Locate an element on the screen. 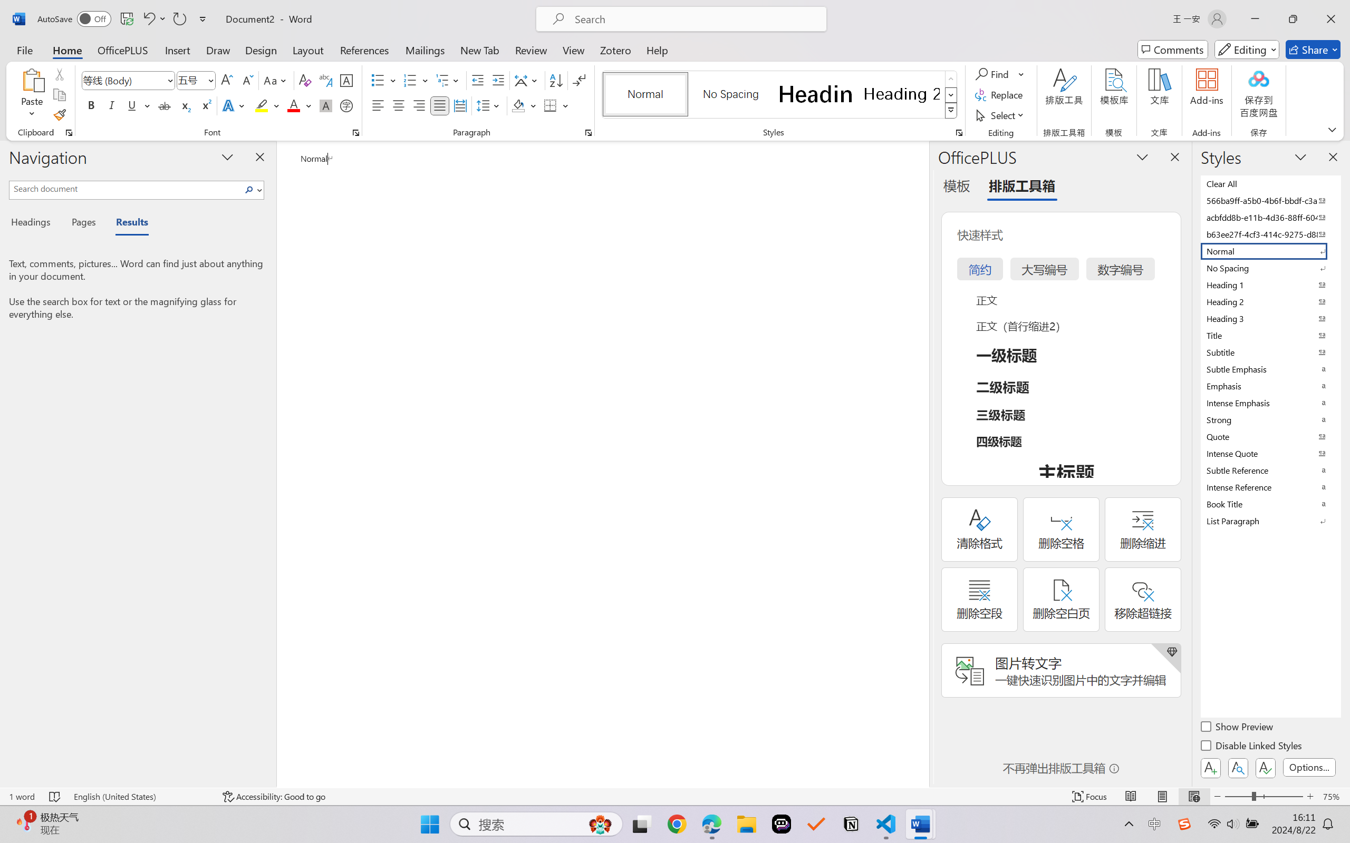  Design is located at coordinates (261, 50).